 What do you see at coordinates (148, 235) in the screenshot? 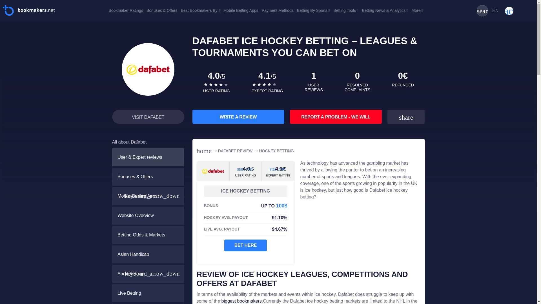
I see `Dafabet betting odds` at bounding box center [148, 235].